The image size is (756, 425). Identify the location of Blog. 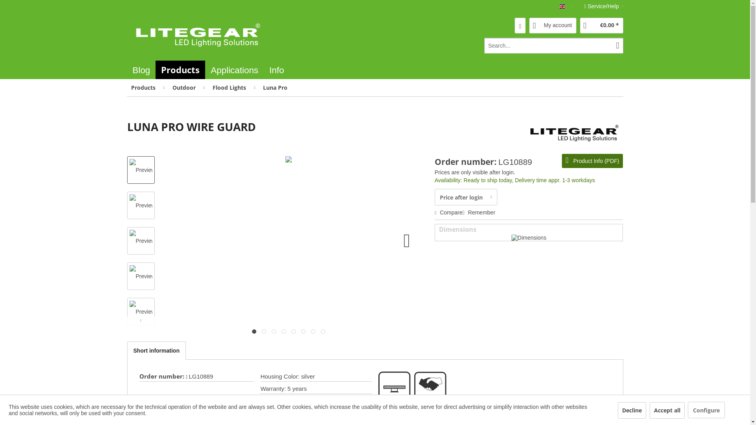
(141, 70).